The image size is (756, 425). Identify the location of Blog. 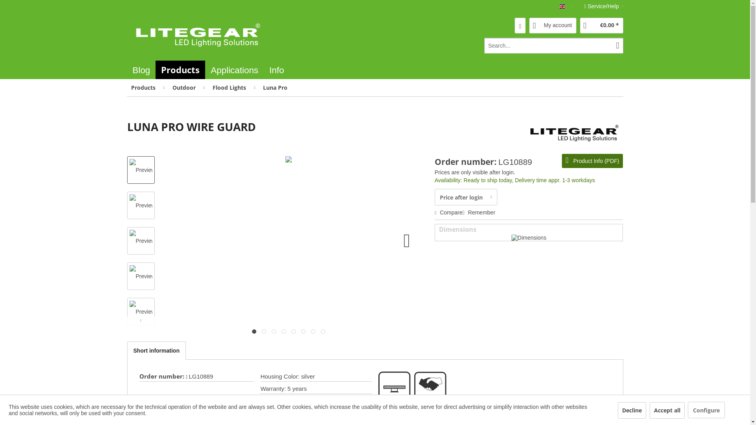
(141, 70).